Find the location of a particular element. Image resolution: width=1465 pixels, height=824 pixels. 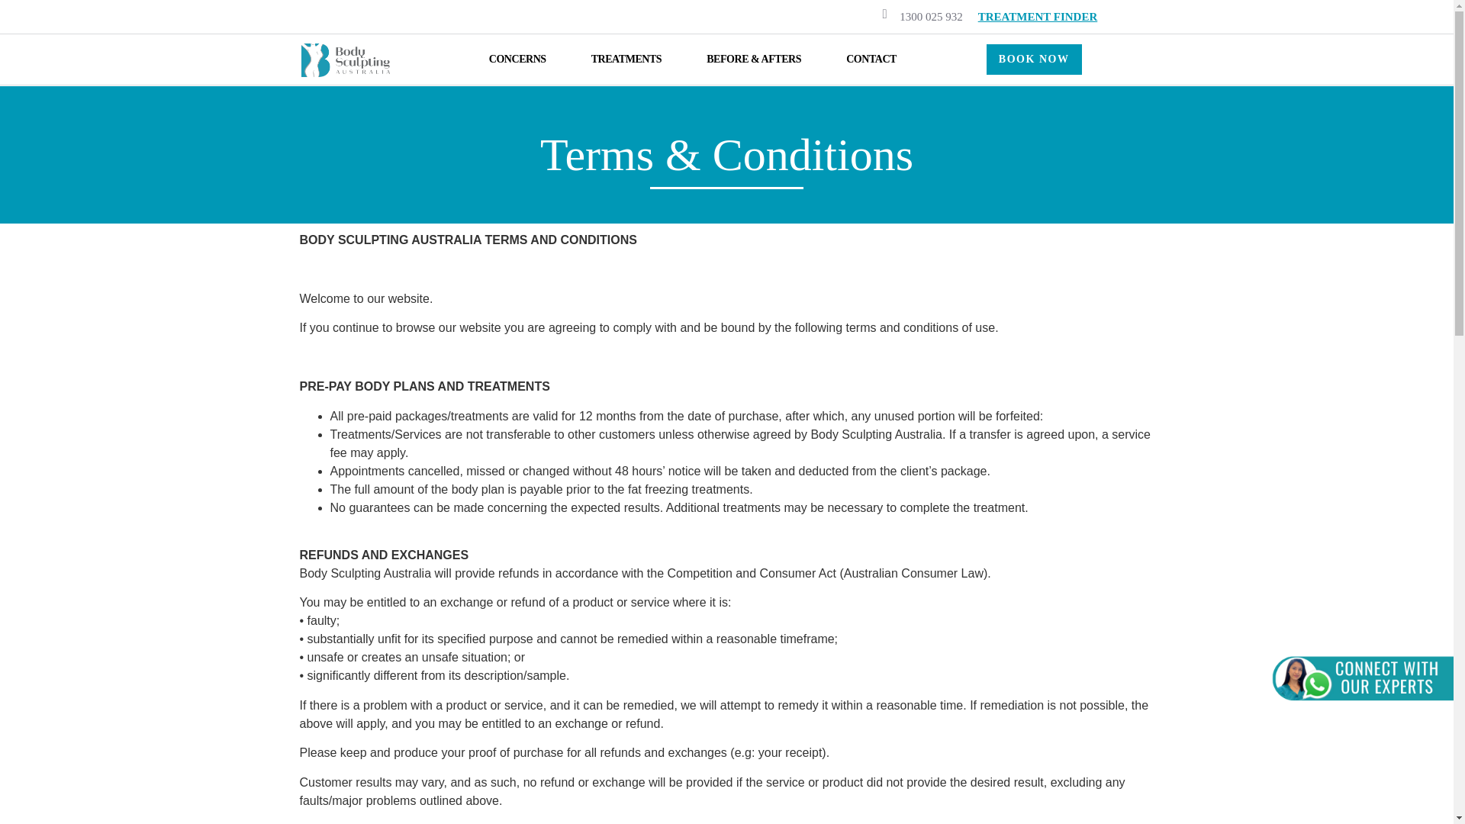

TREATMENTS is located at coordinates (626, 59).